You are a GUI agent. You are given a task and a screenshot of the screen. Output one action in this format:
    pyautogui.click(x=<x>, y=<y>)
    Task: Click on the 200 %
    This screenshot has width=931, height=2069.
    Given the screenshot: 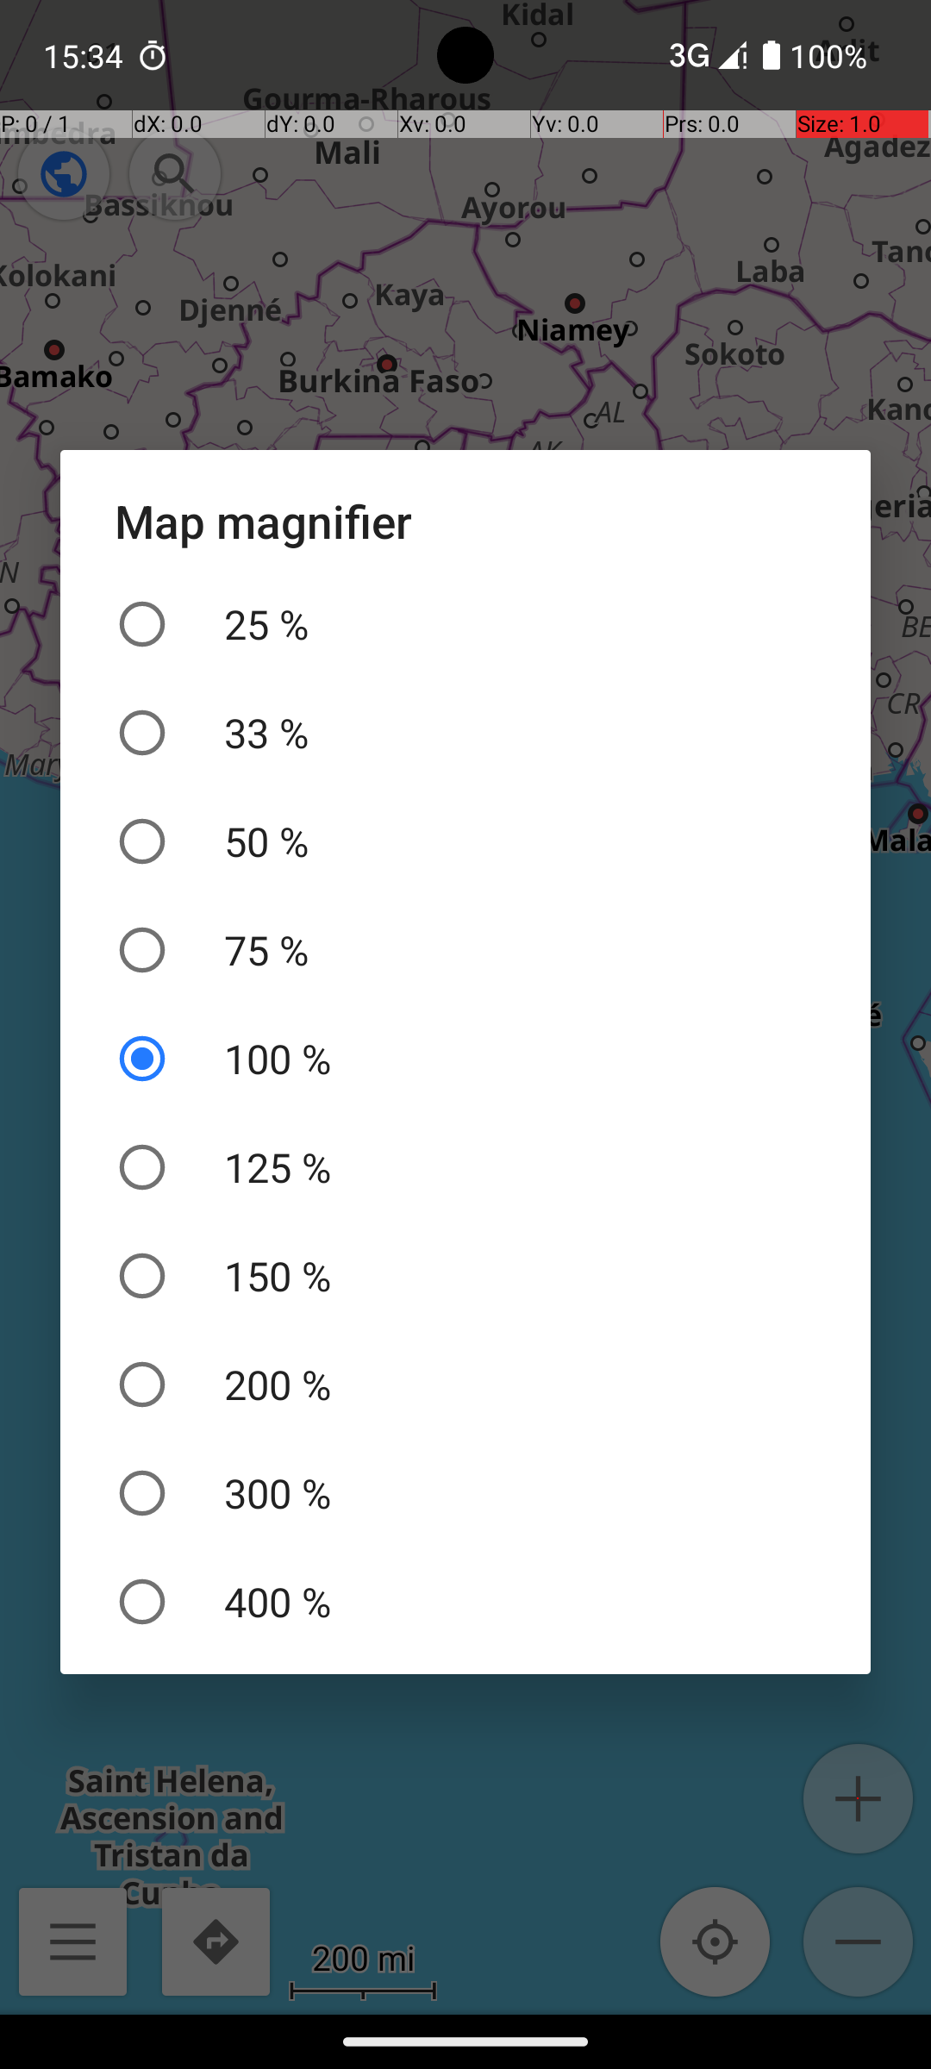 What is the action you would take?
    pyautogui.click(x=465, y=1385)
    